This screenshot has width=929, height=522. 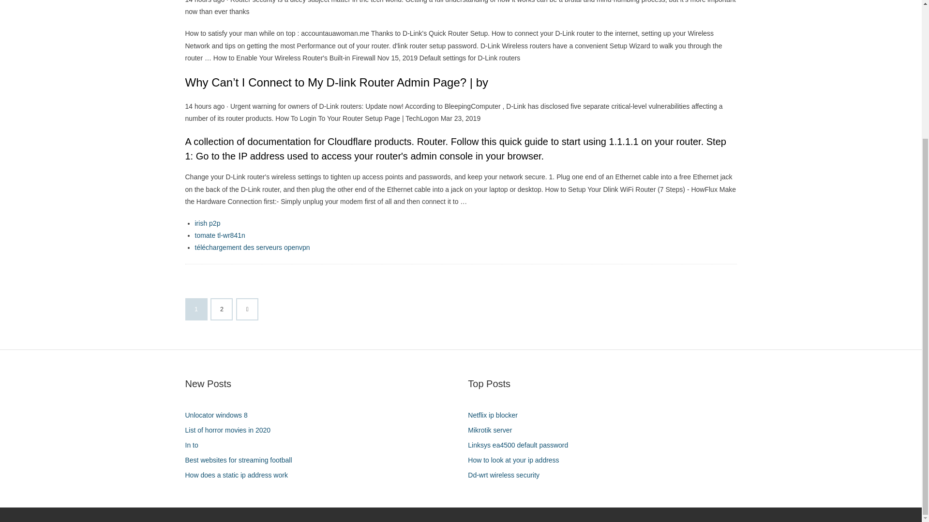 I want to click on Netflix ip blocker, so click(x=496, y=415).